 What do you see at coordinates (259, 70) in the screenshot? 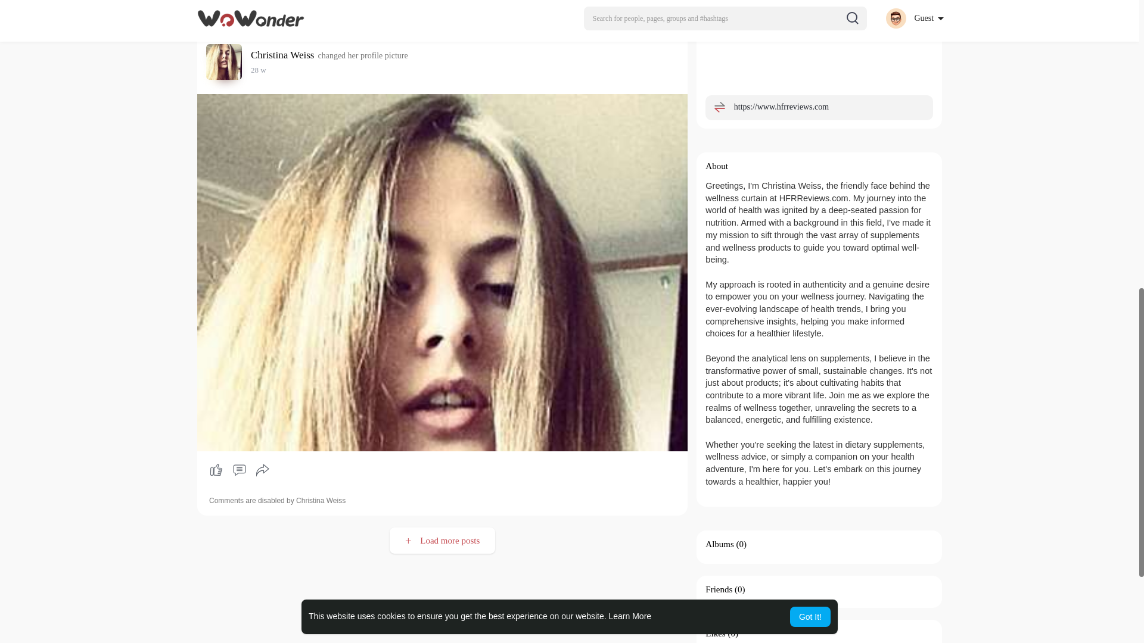
I see `28 w` at bounding box center [259, 70].